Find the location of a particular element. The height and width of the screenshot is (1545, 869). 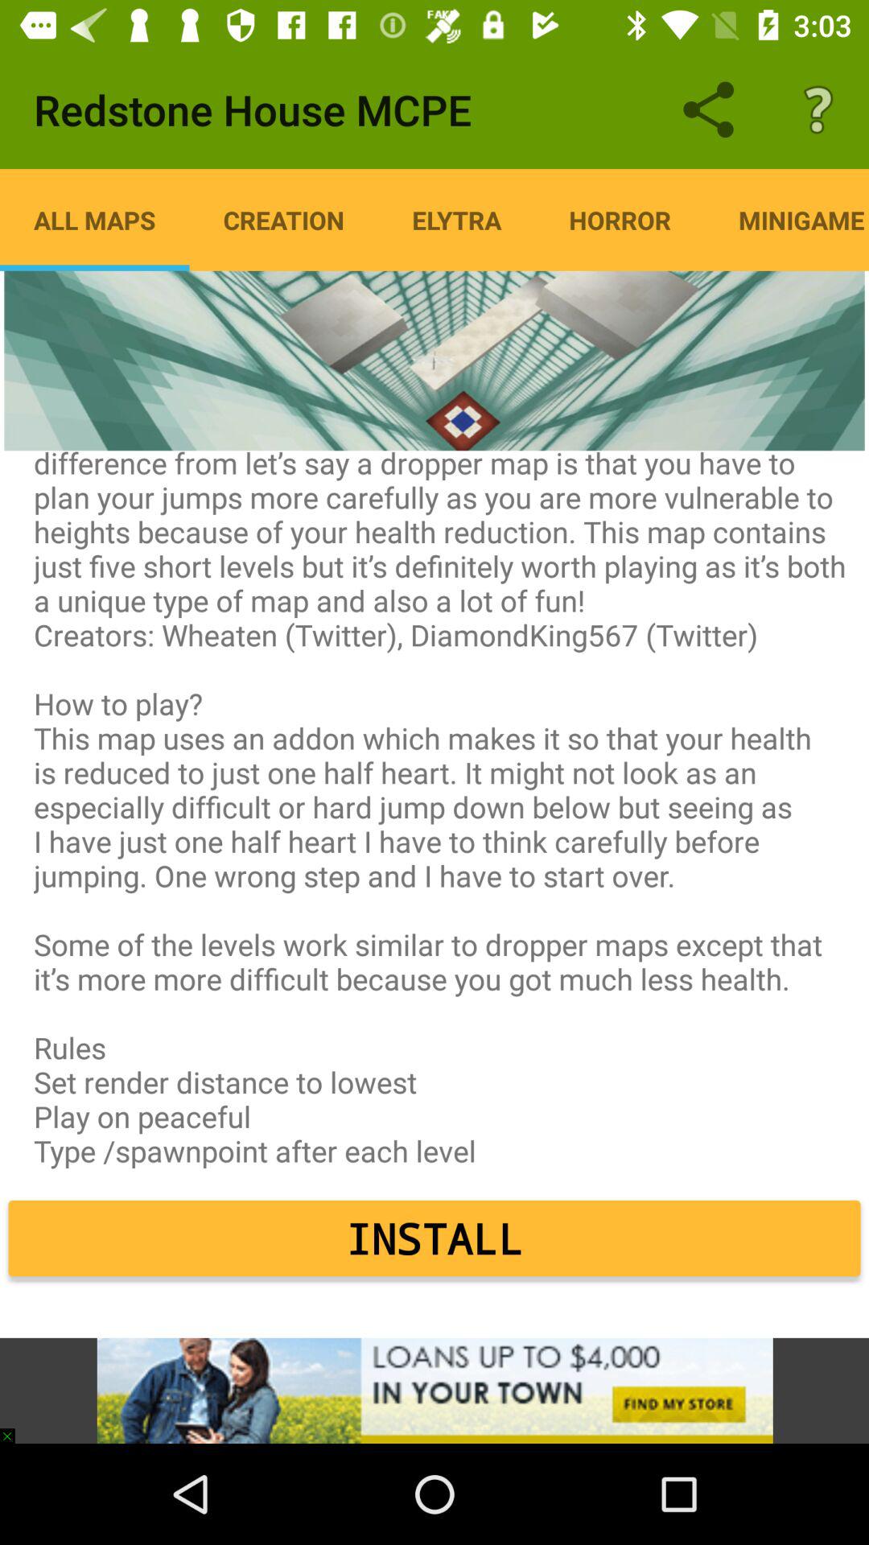

go to advertising partner is located at coordinates (434, 1390).